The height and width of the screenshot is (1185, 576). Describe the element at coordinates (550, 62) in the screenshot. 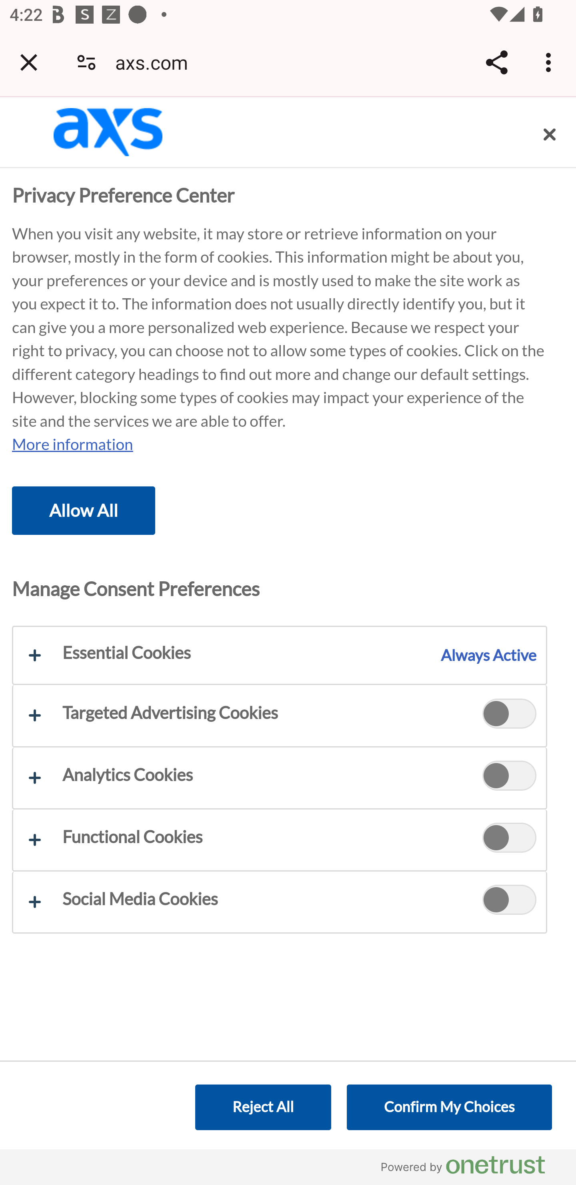

I see `Customize and control Google Chrome` at that location.